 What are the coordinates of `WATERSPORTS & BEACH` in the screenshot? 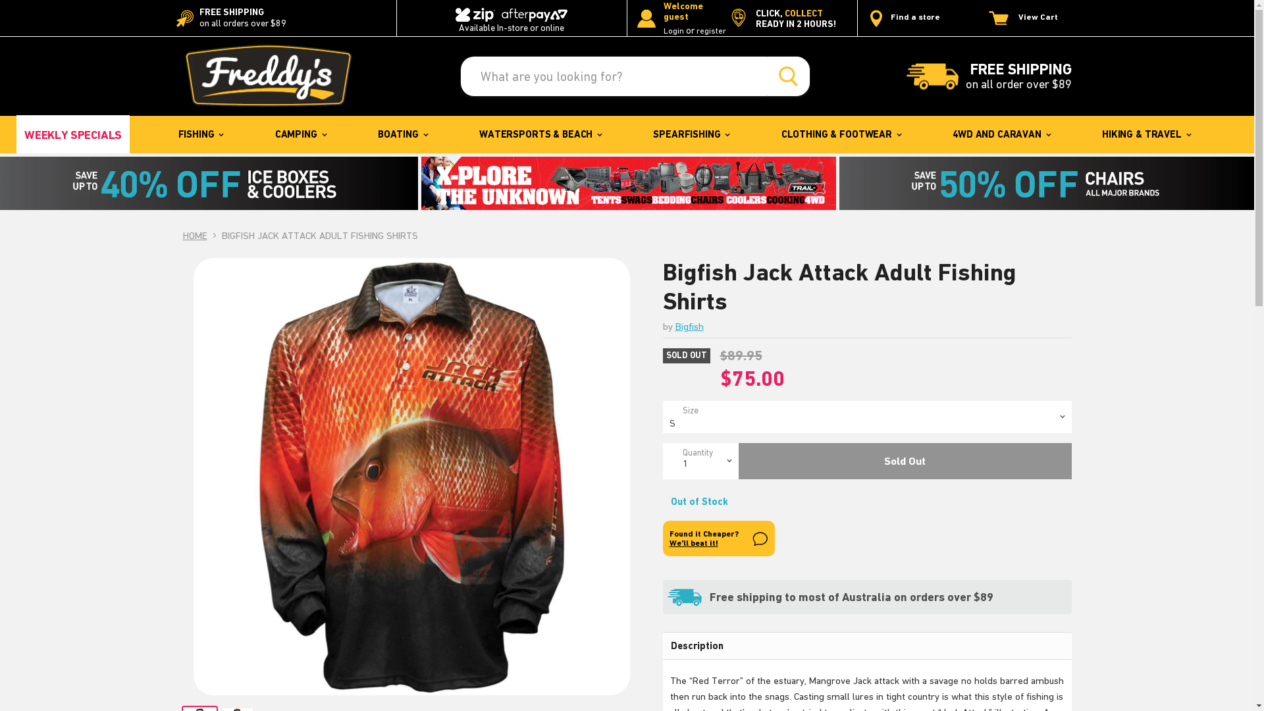 It's located at (540, 134).